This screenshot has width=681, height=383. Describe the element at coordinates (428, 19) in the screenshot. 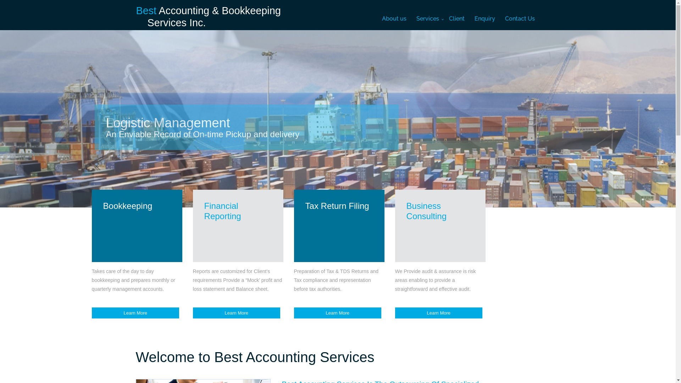

I see `Services` at that location.